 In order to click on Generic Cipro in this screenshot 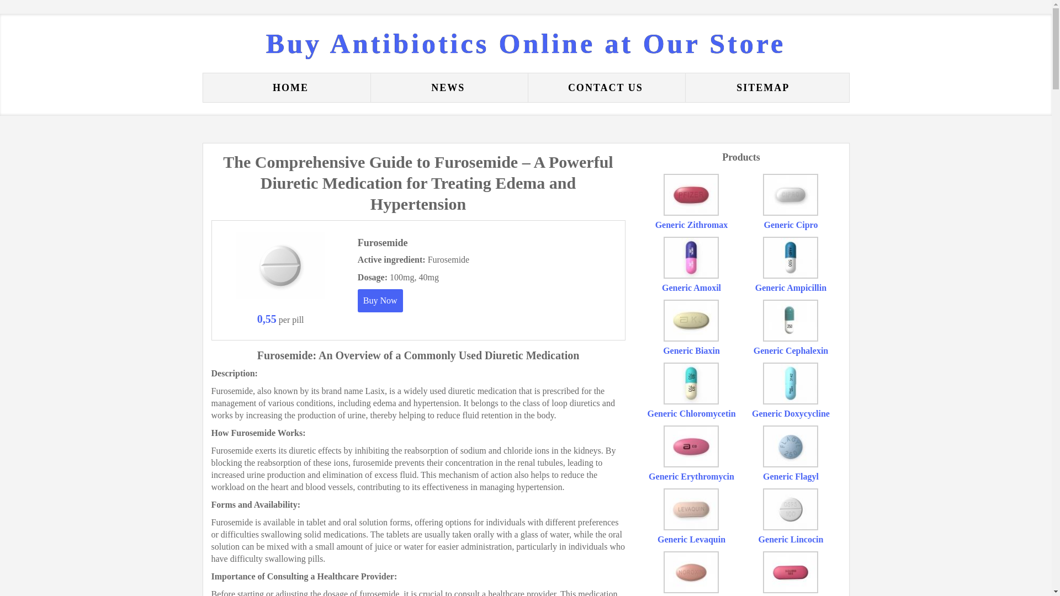, I will do `click(791, 224)`.